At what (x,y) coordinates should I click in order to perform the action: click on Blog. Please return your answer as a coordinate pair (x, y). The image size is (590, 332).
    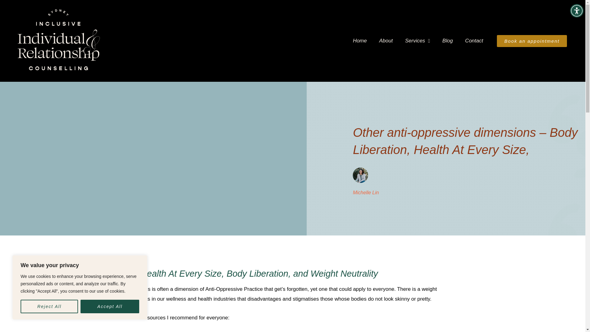
    Looking at the image, I should click on (447, 41).